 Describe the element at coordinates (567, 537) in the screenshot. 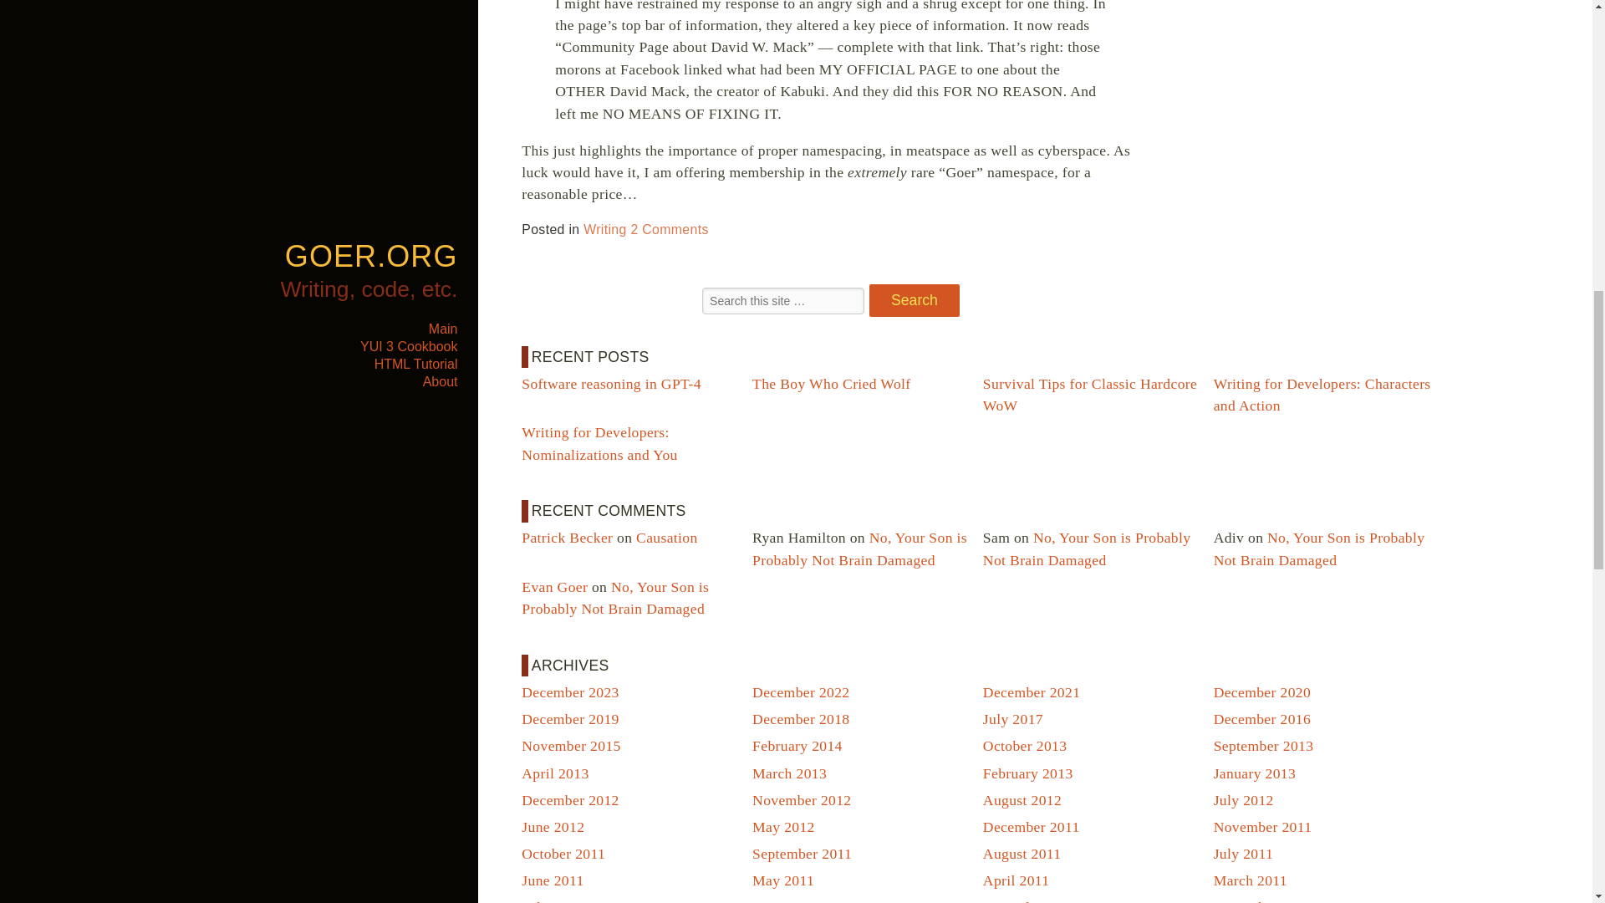

I see `Patrick Becker` at that location.